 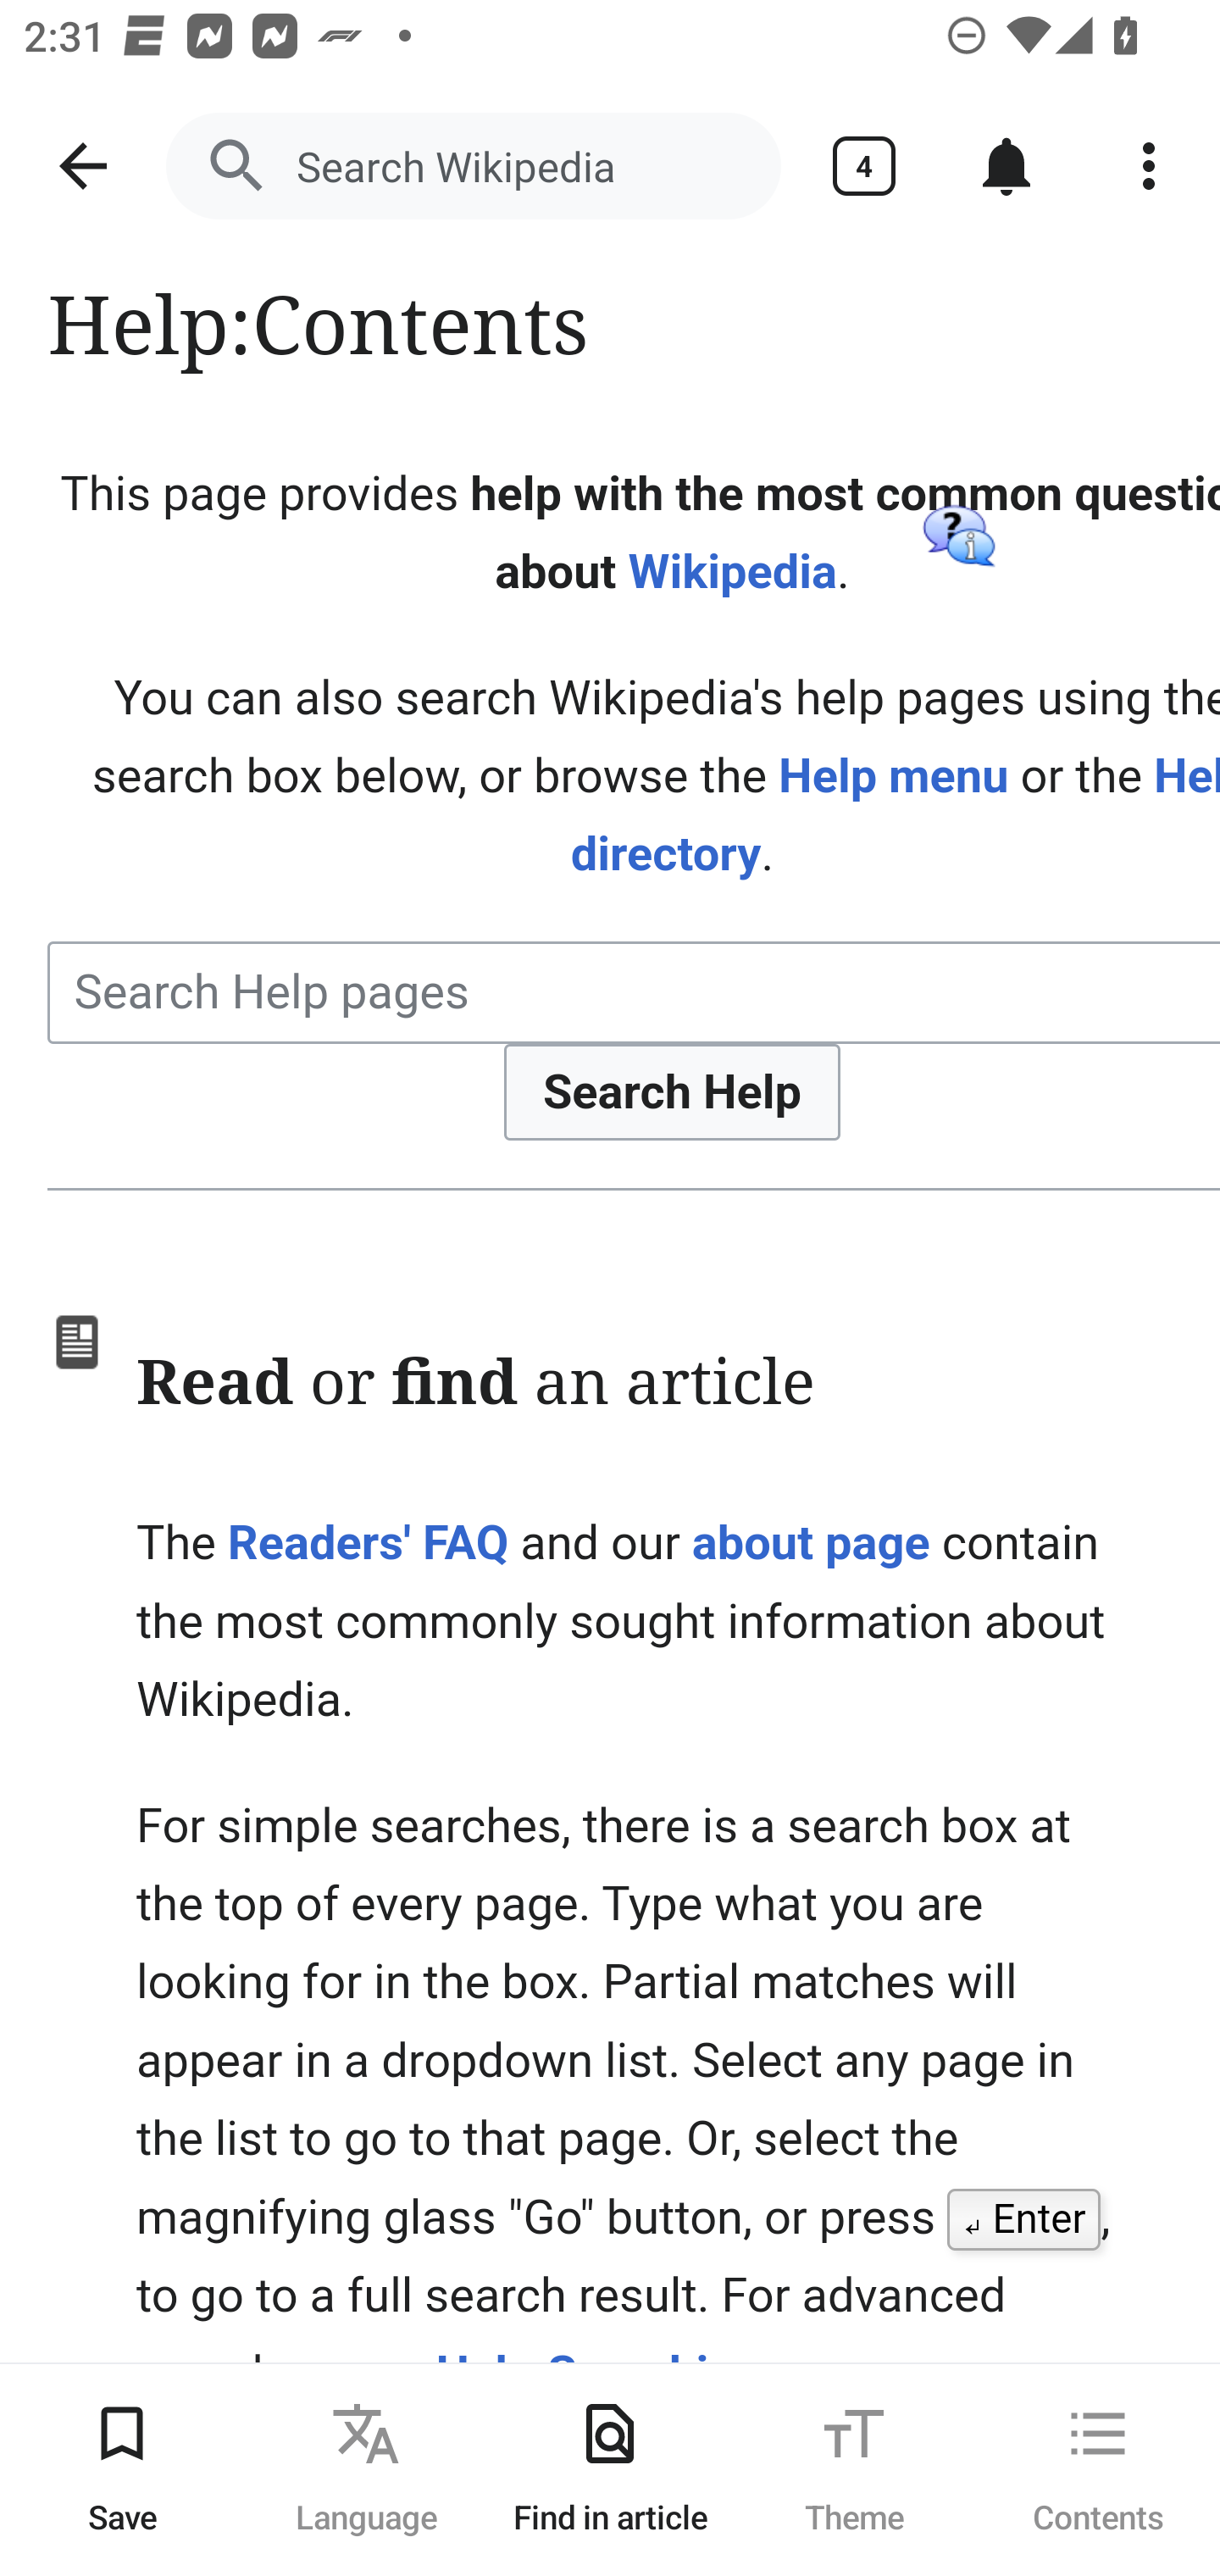 What do you see at coordinates (810, 1542) in the screenshot?
I see `about page` at bounding box center [810, 1542].